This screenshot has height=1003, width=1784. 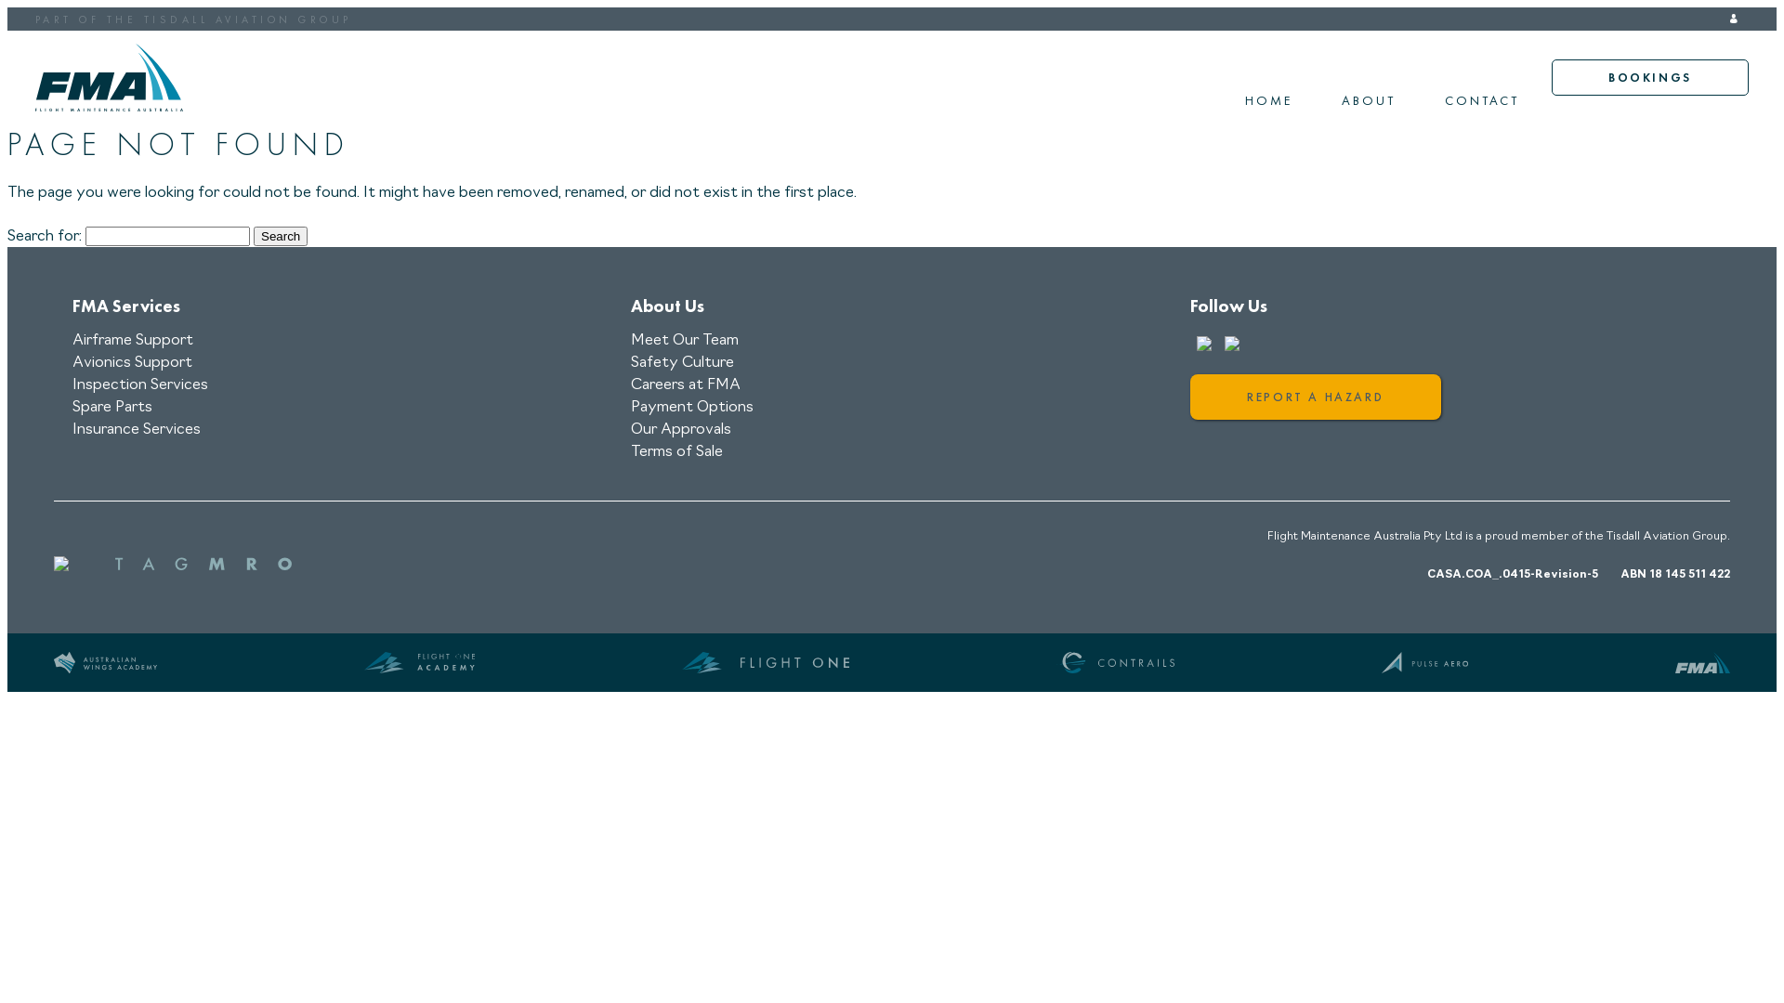 What do you see at coordinates (281, 236) in the screenshot?
I see `Search` at bounding box center [281, 236].